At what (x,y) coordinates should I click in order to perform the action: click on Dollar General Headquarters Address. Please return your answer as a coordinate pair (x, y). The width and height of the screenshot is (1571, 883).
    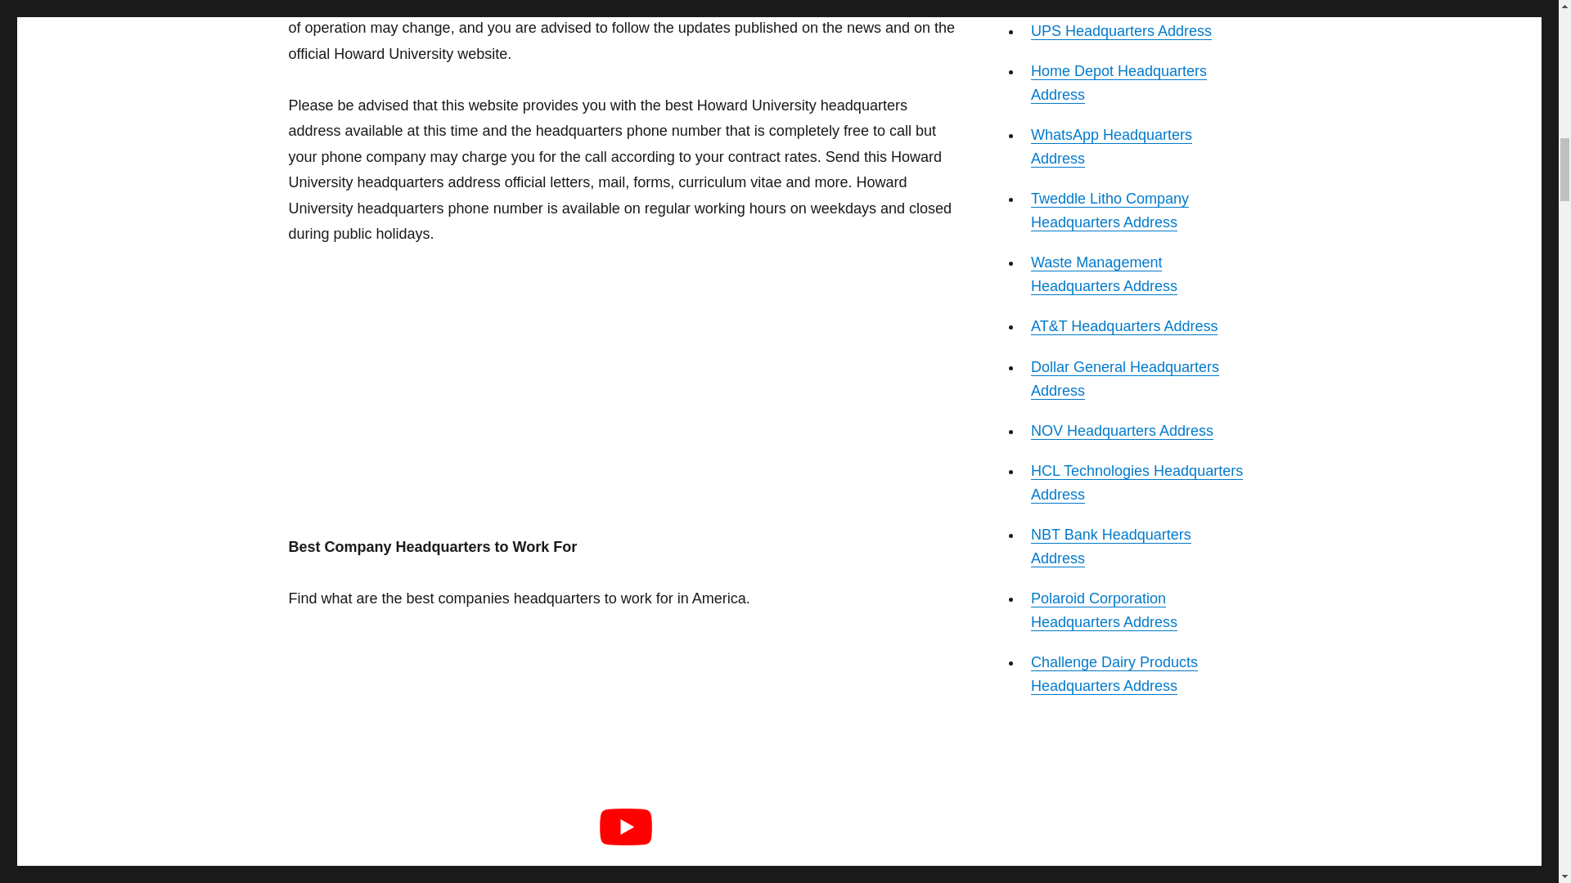
    Looking at the image, I should click on (1124, 379).